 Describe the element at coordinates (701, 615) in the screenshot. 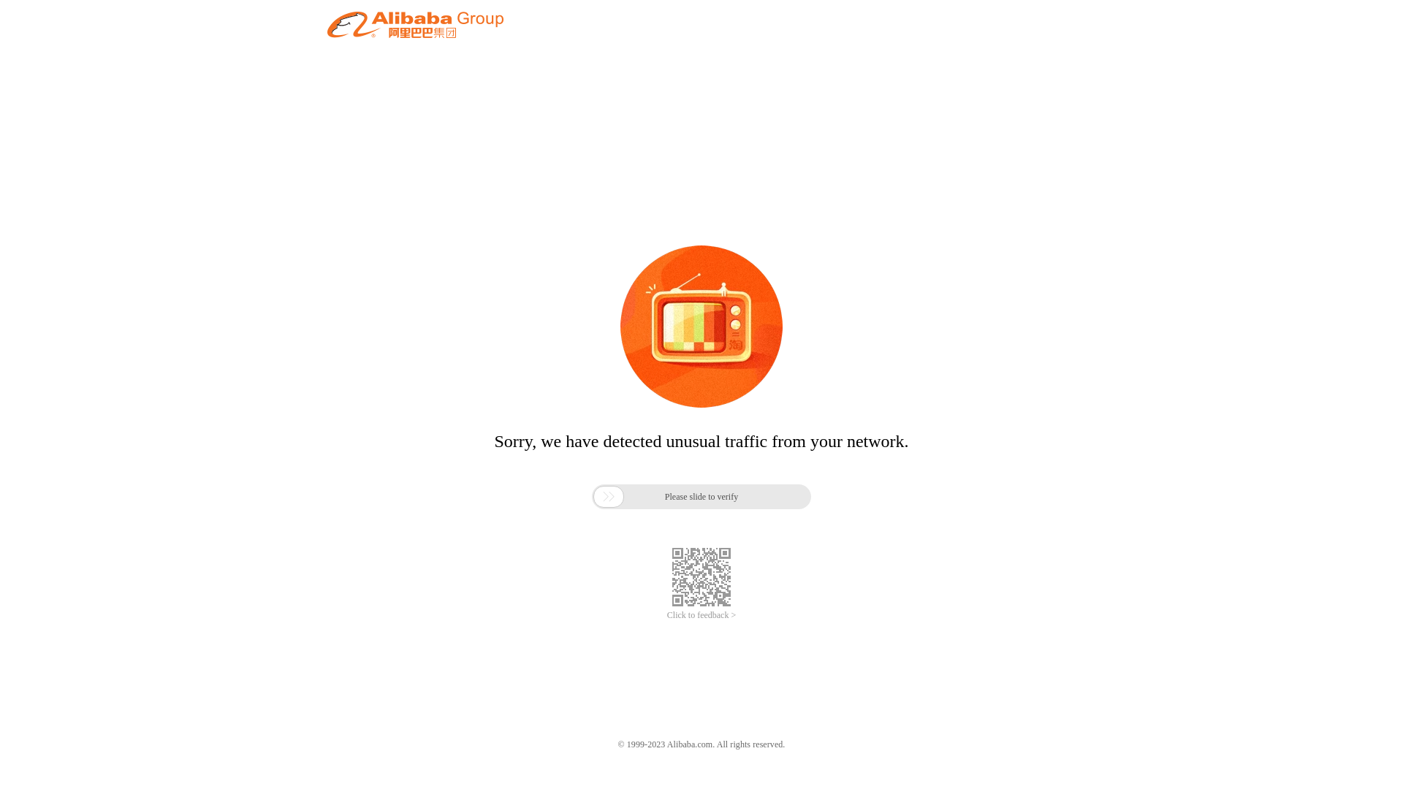

I see `Click to feedback >` at that location.